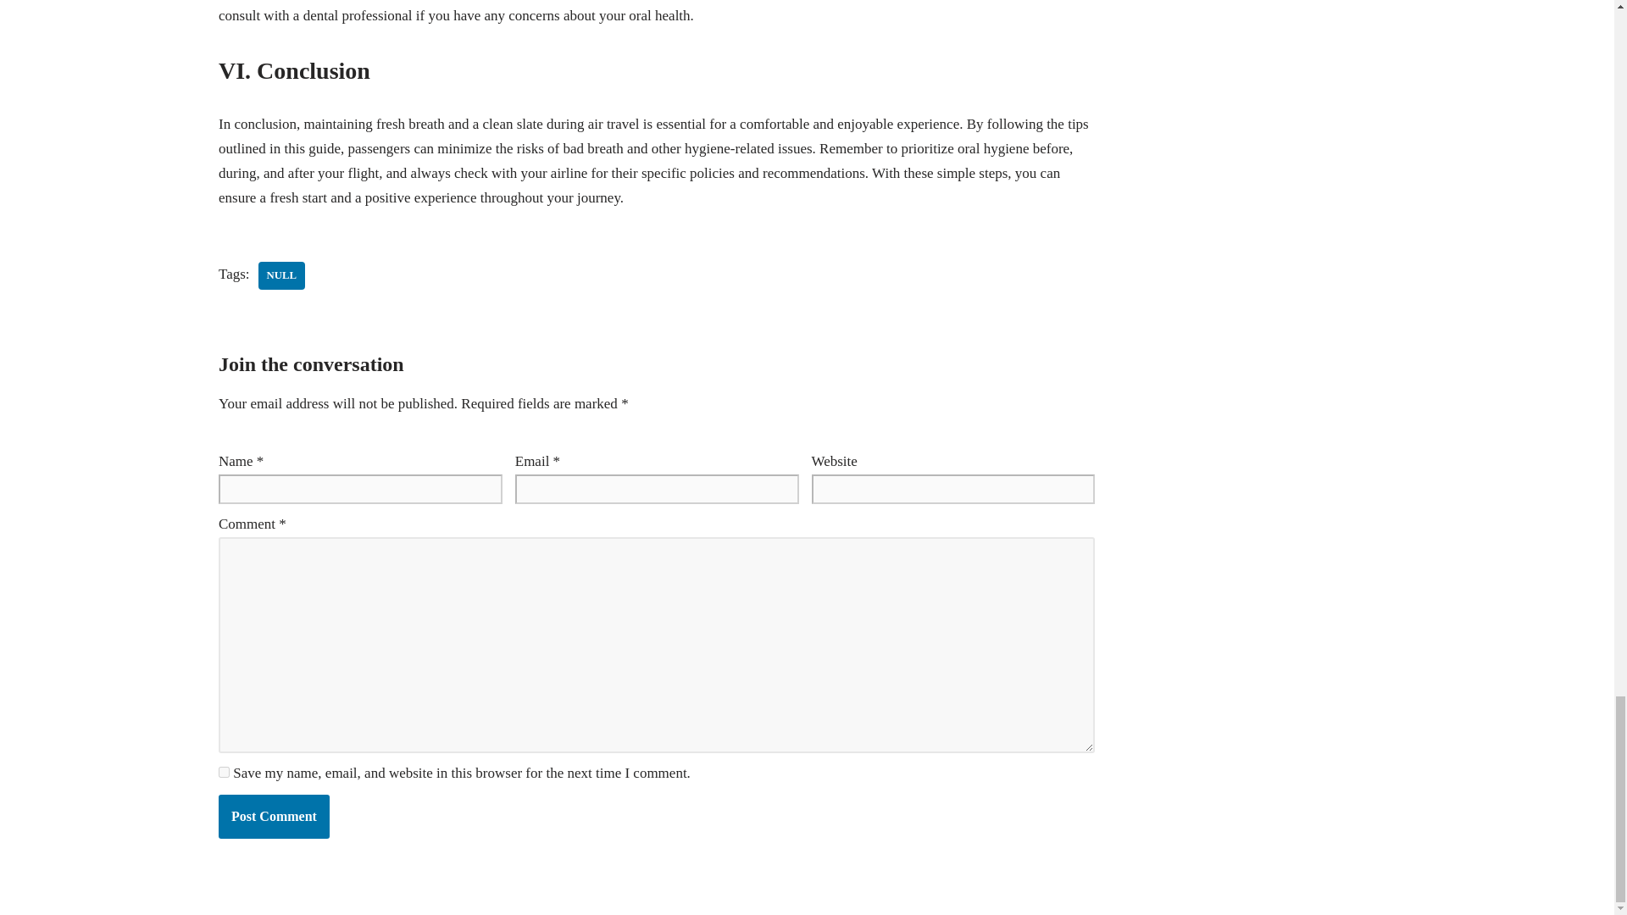 The image size is (1627, 915). What do you see at coordinates (281, 275) in the screenshot?
I see `null` at bounding box center [281, 275].